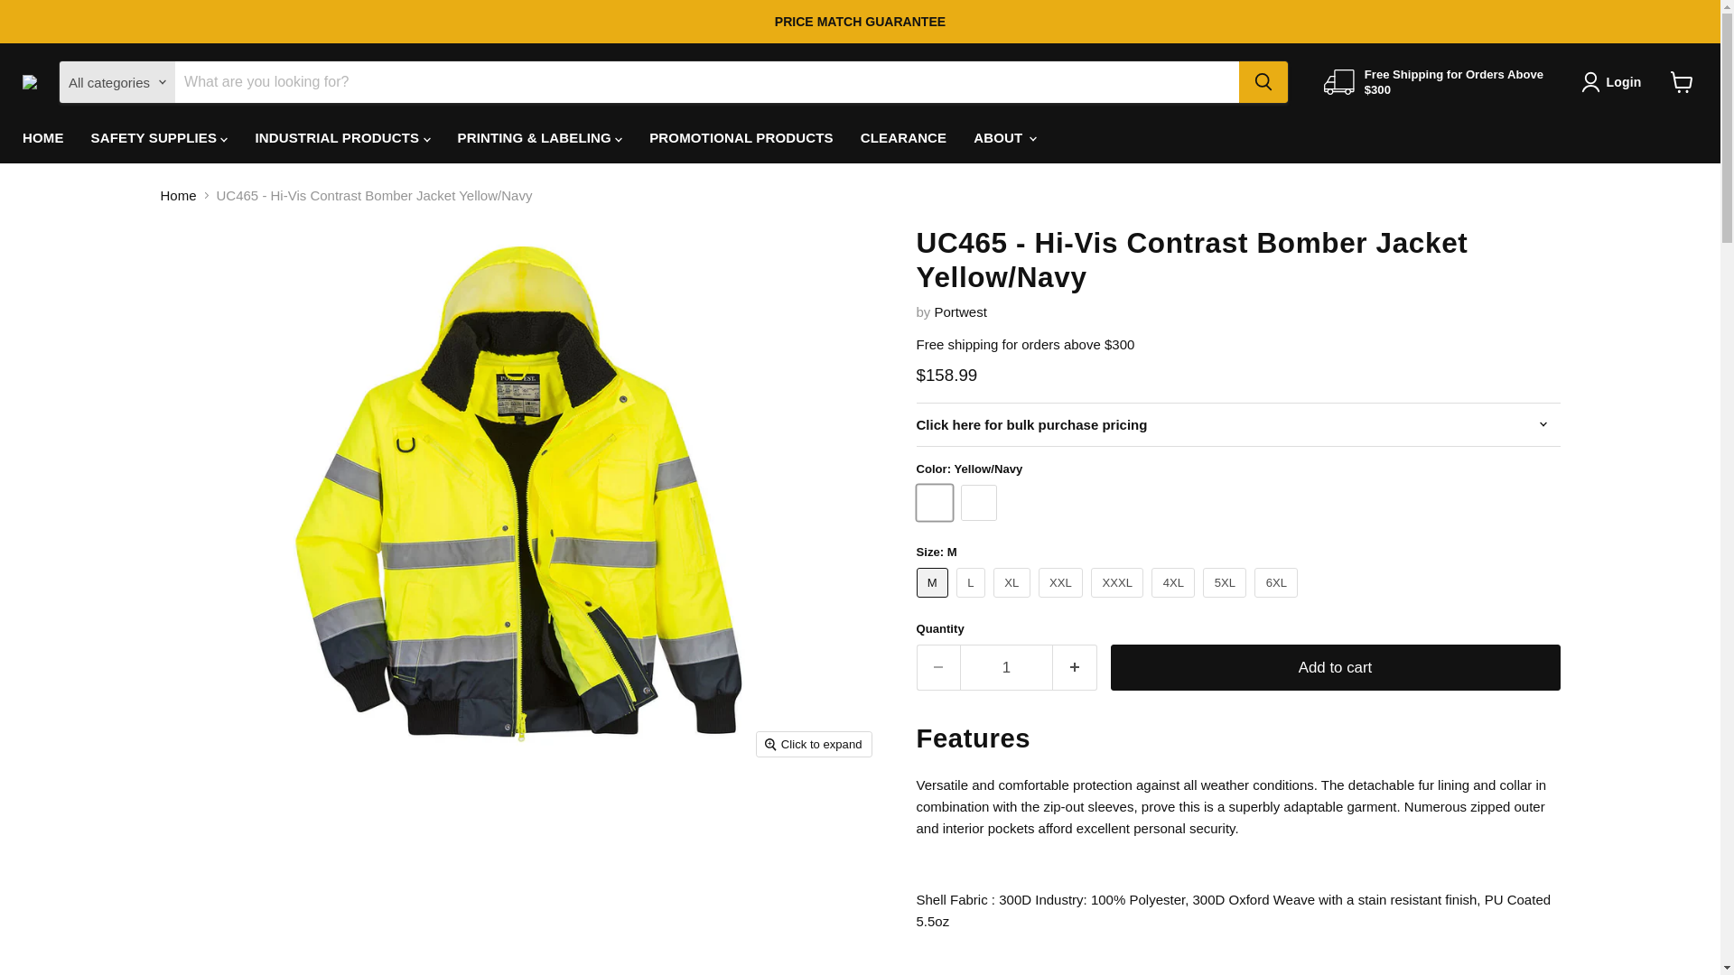 This screenshot has height=975, width=1734. Describe the element at coordinates (1006, 666) in the screenshot. I see `1` at that location.